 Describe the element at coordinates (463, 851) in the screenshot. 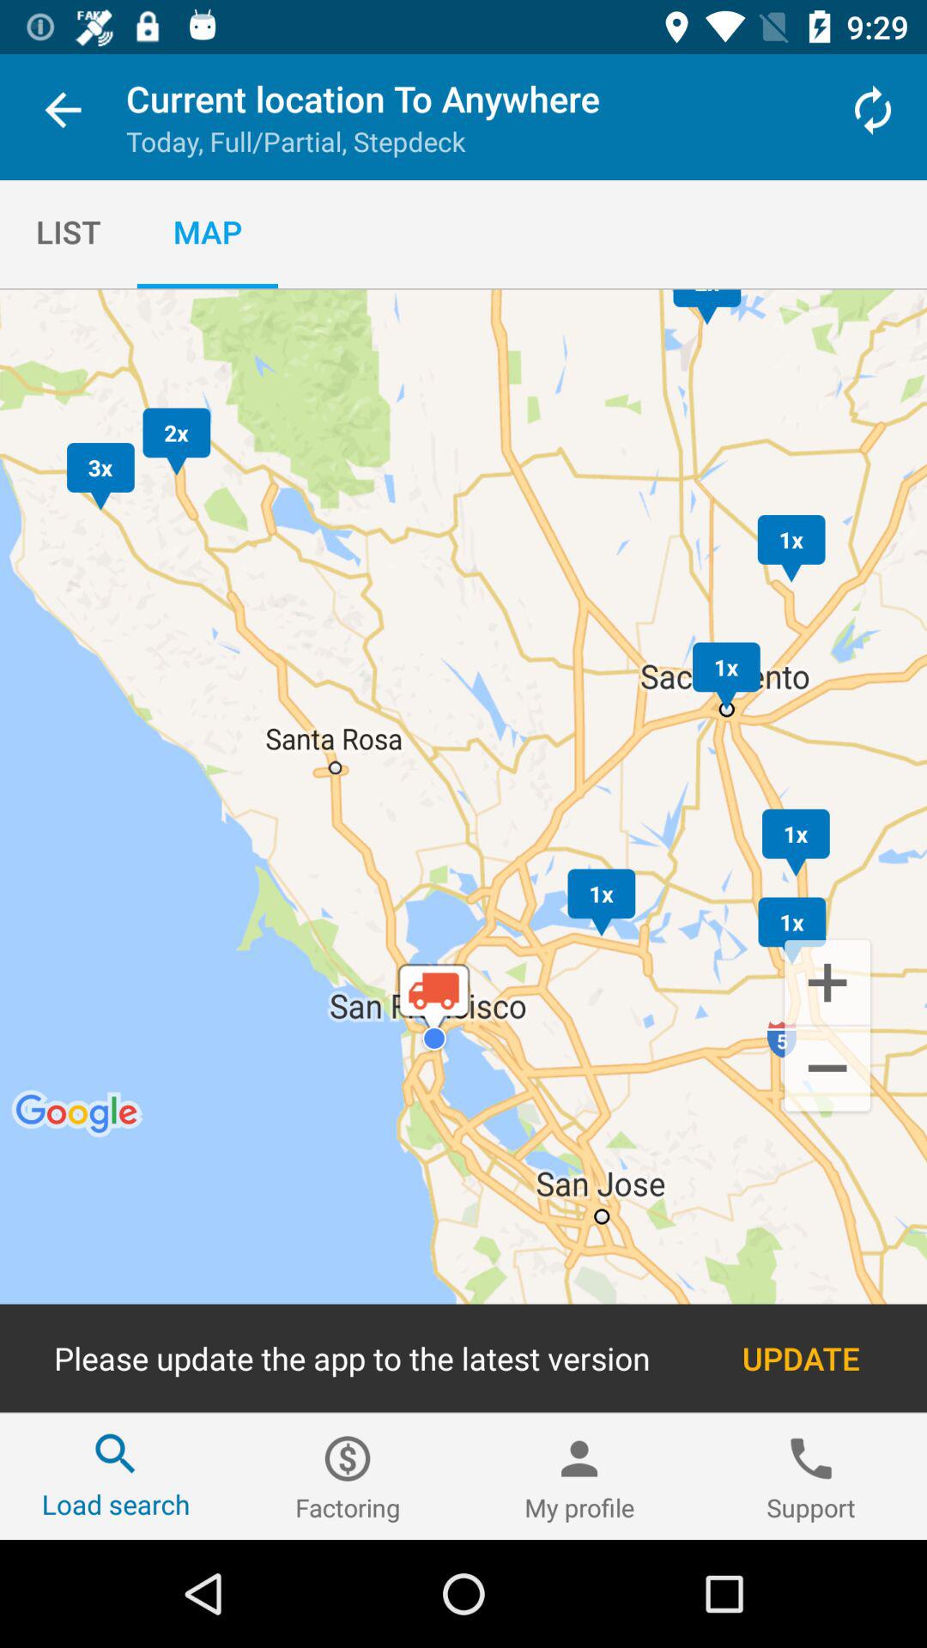

I see `choose the icon at the center` at that location.